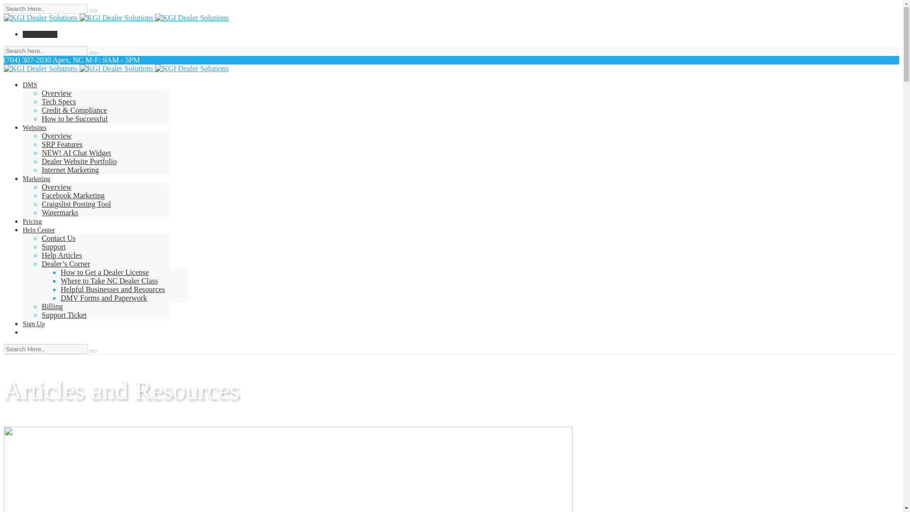 The width and height of the screenshot is (910, 512). What do you see at coordinates (54, 247) in the screenshot?
I see `Support` at bounding box center [54, 247].